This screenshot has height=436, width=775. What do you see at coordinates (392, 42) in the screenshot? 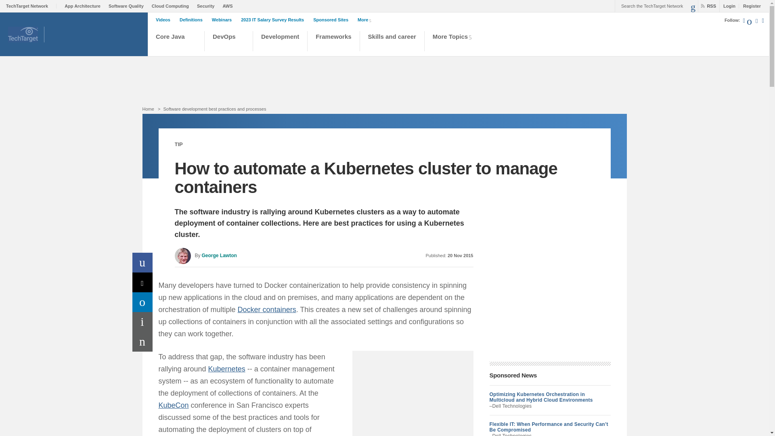
I see `Skills and career` at bounding box center [392, 42].